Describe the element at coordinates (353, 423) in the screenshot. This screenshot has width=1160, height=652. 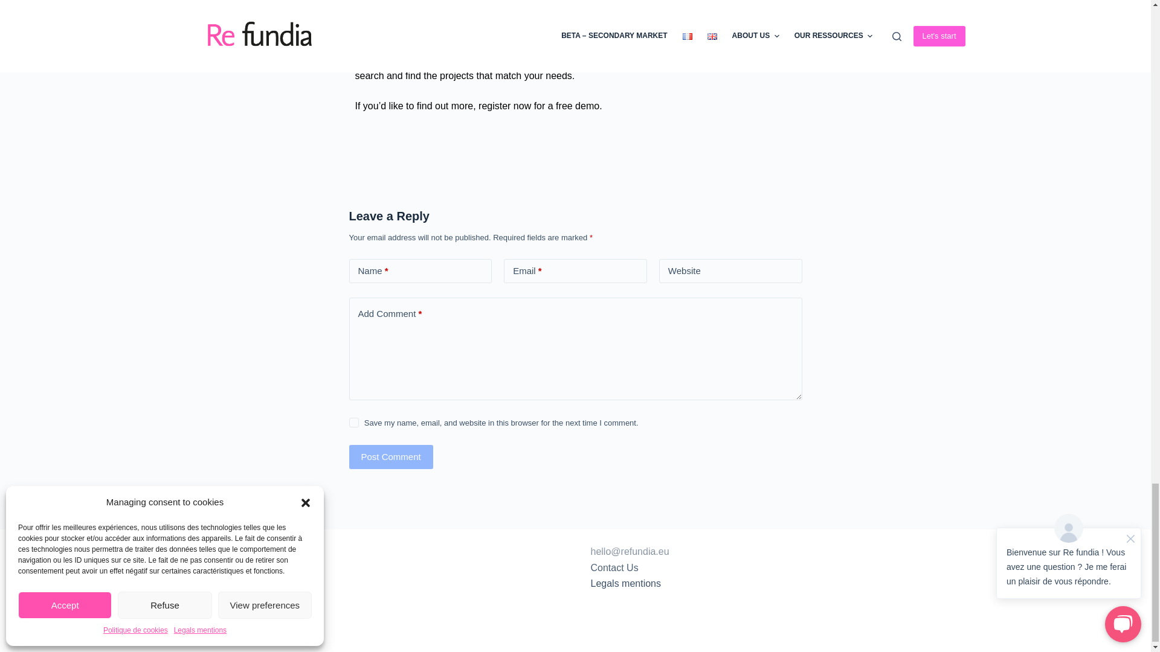
I see `yes` at that location.